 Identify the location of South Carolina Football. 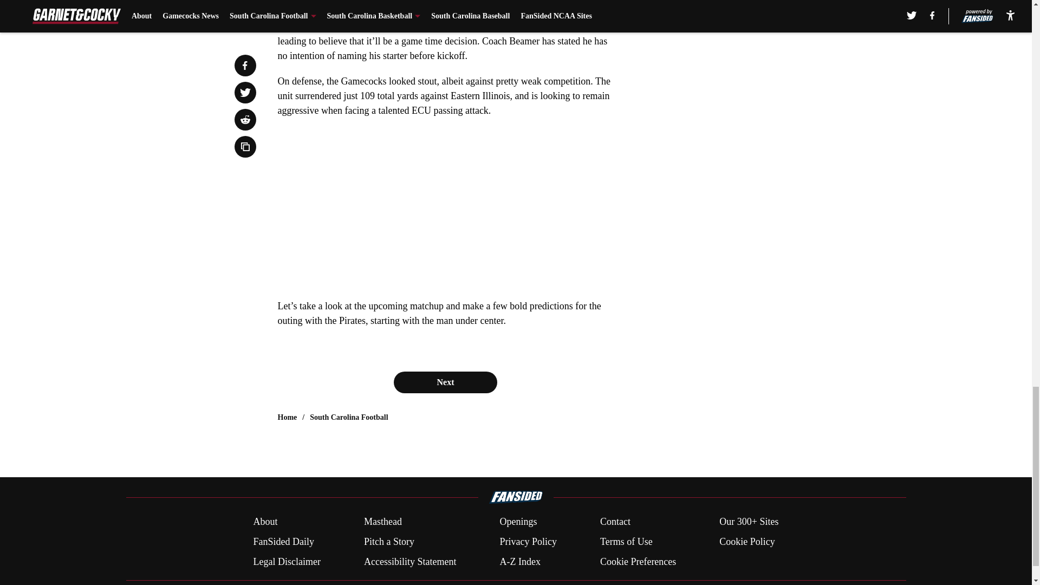
(349, 417).